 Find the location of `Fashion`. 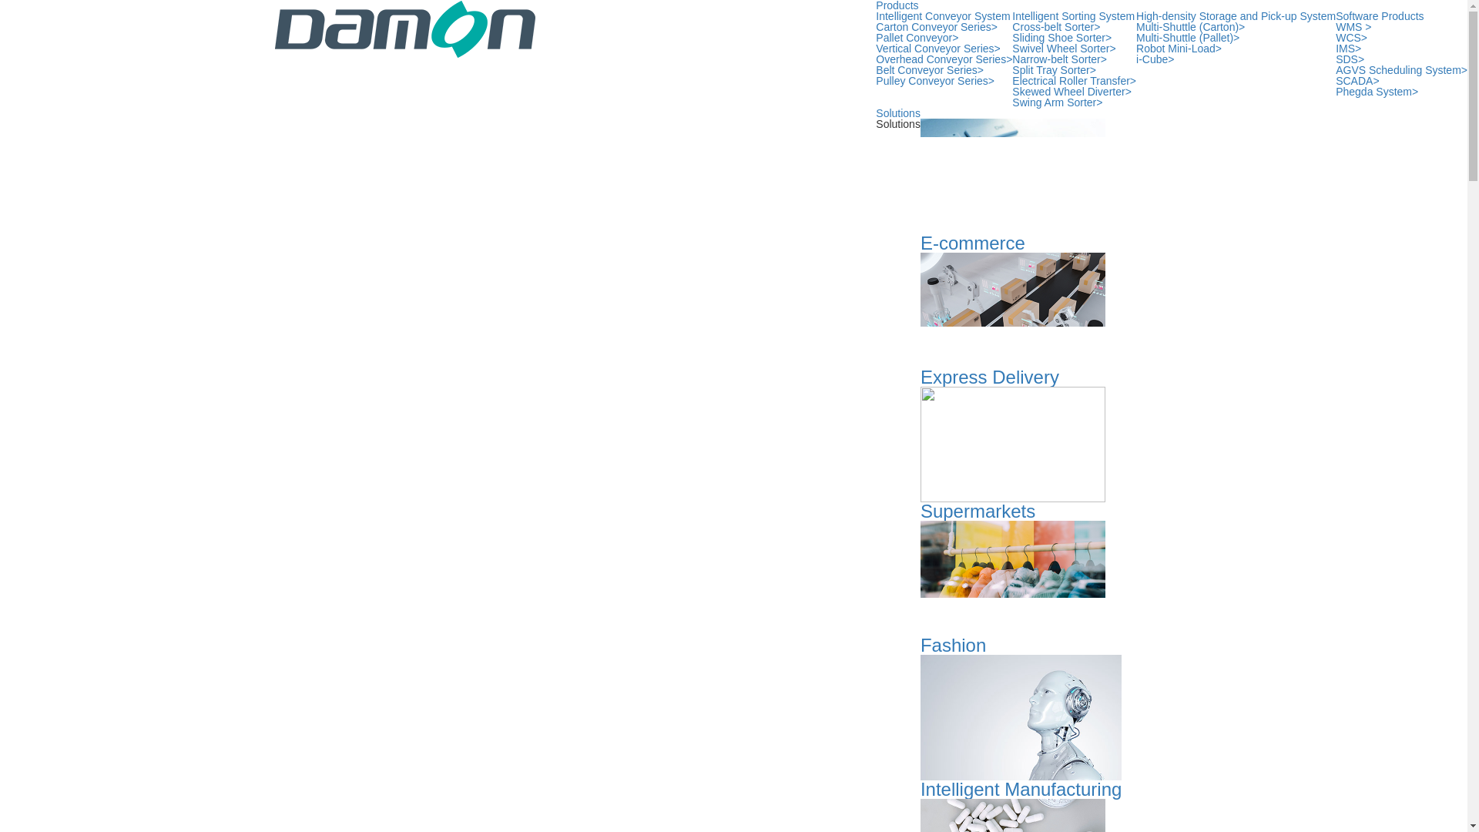

Fashion is located at coordinates (1012, 587).